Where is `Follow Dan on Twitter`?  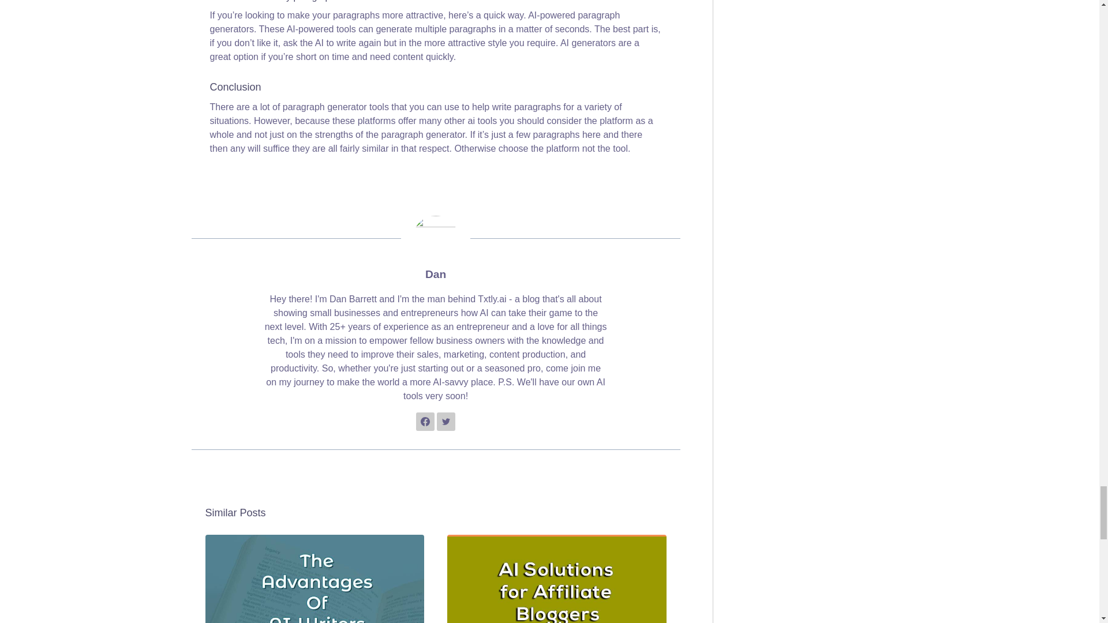 Follow Dan on Twitter is located at coordinates (446, 421).